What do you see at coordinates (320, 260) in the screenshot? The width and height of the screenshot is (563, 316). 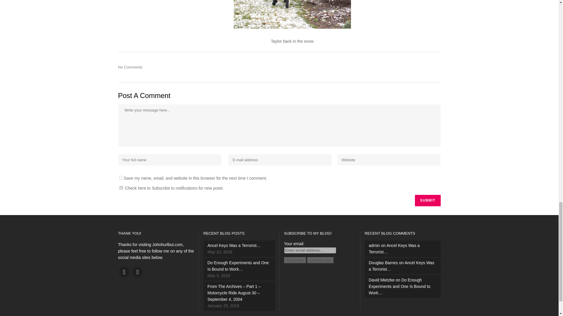 I see `Unsubscribe` at bounding box center [320, 260].